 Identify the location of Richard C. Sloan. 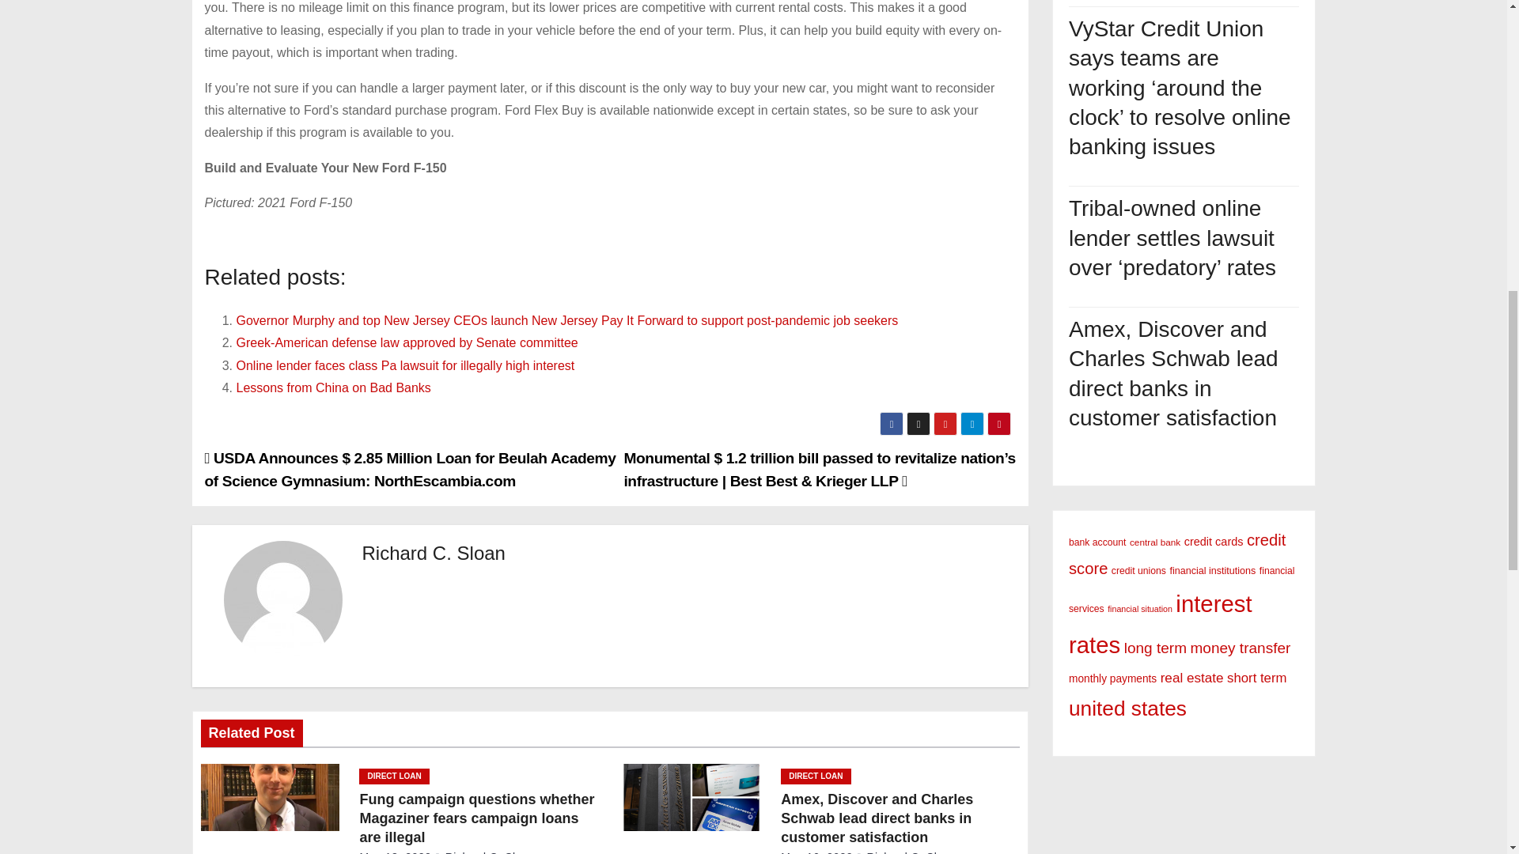
(434, 552).